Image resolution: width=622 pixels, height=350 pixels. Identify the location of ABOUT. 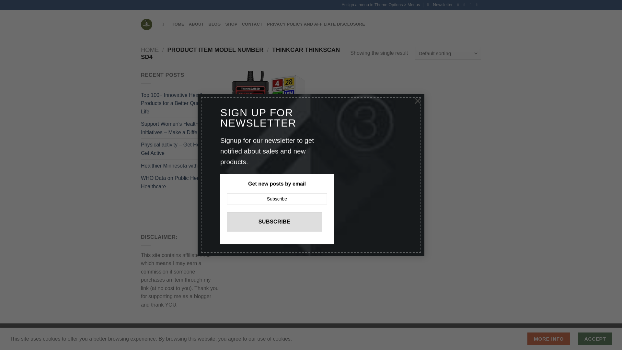
(196, 24).